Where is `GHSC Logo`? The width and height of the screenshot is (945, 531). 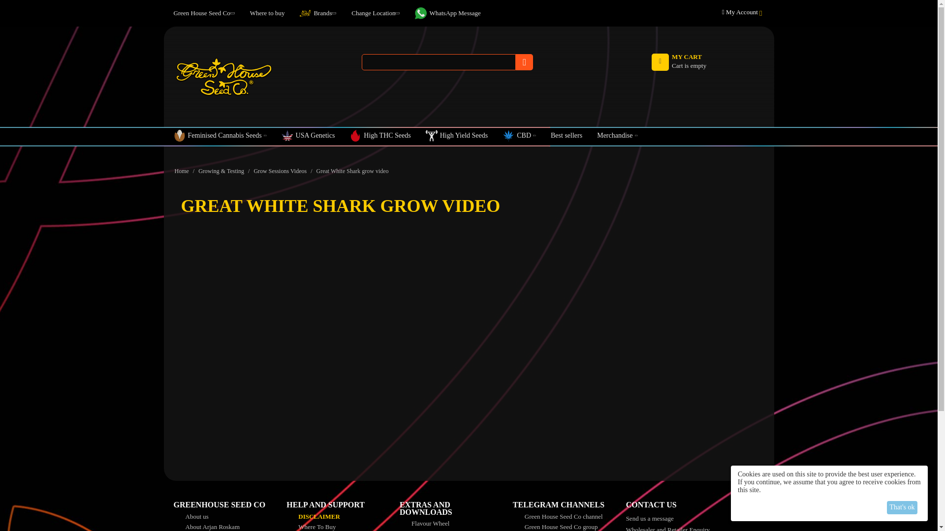 GHSC Logo is located at coordinates (223, 77).